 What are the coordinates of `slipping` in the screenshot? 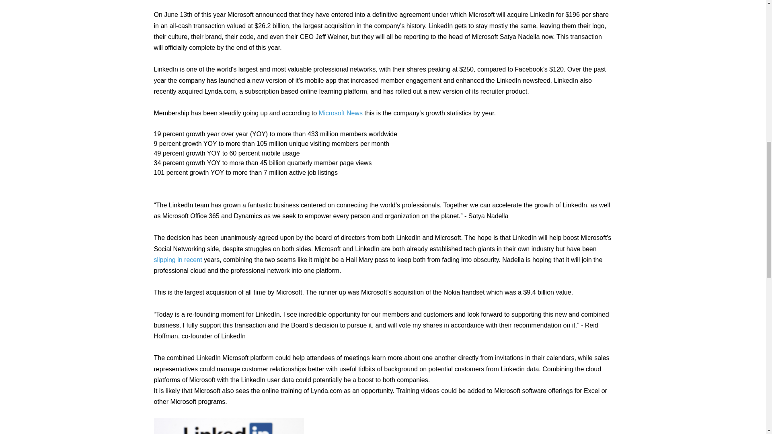 It's located at (164, 260).